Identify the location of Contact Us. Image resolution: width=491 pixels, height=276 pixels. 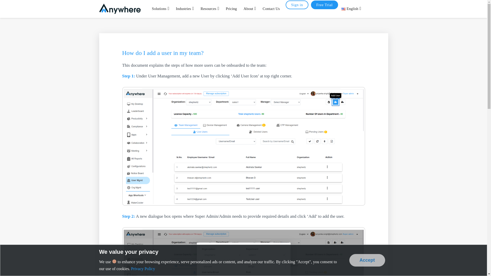
(271, 9).